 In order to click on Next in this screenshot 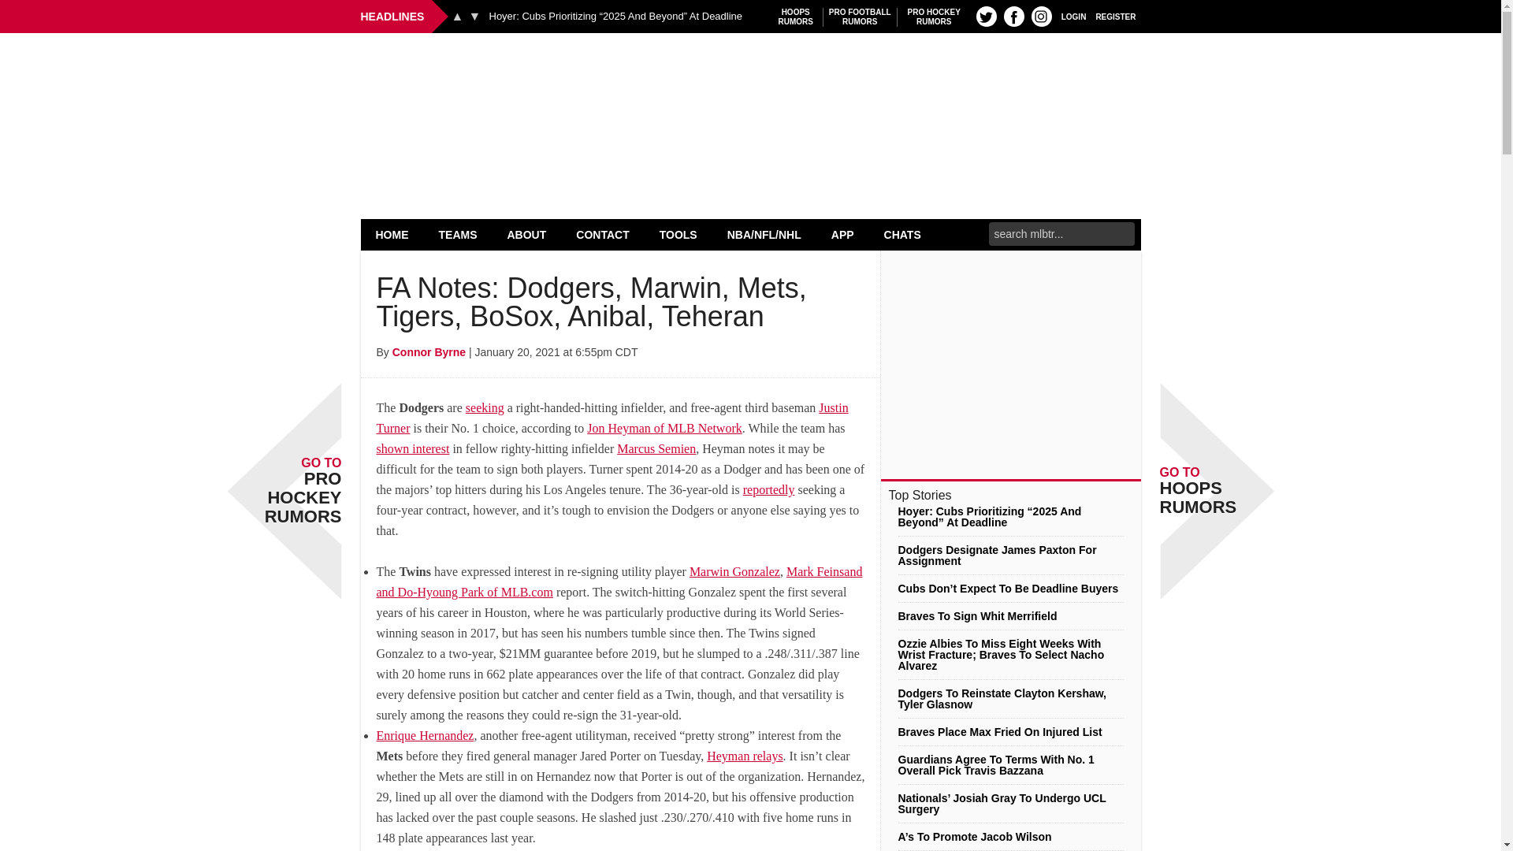, I will do `click(860, 17)`.